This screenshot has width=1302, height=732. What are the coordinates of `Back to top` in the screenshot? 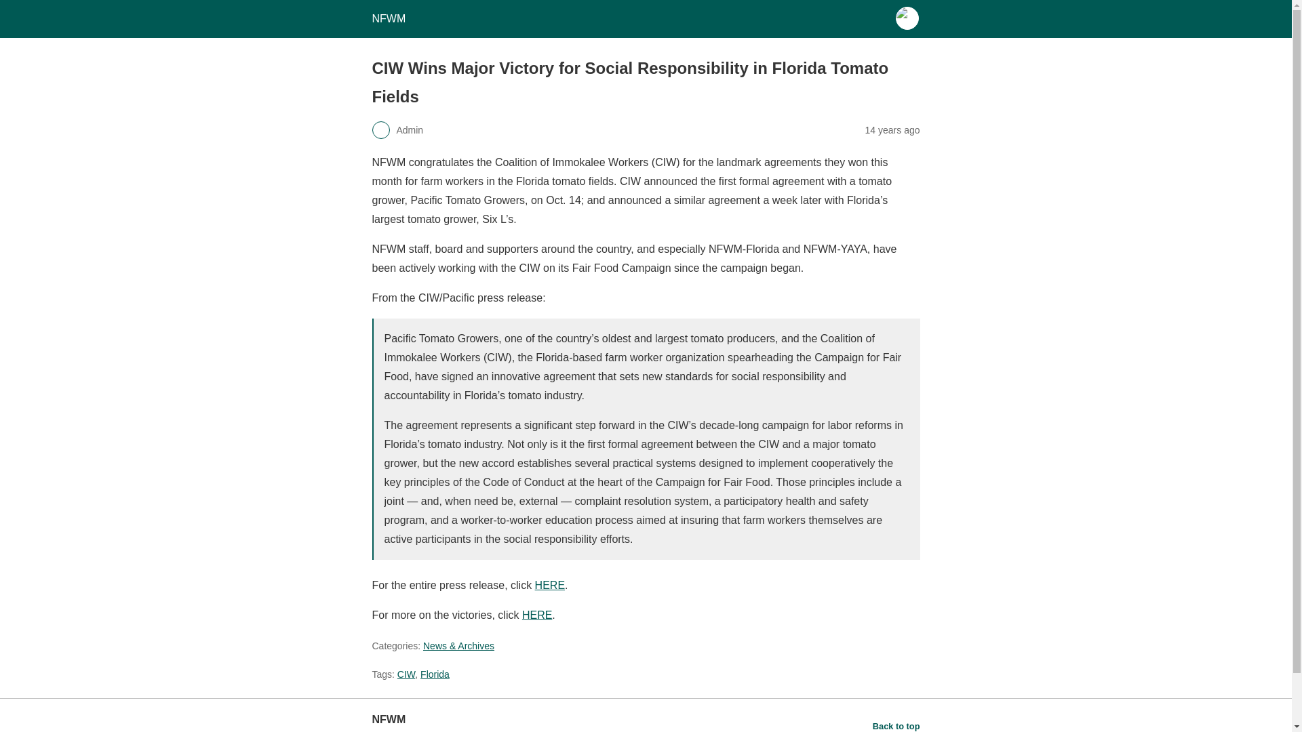 It's located at (896, 725).